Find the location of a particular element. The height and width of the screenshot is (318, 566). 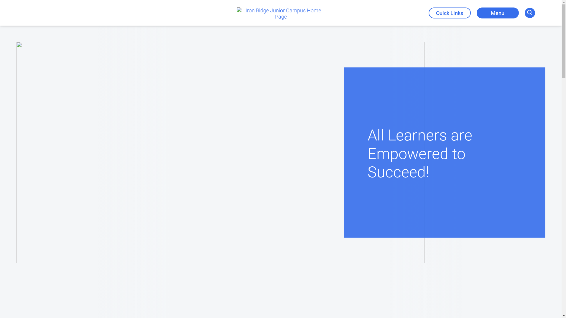

home is located at coordinates (281, 14).